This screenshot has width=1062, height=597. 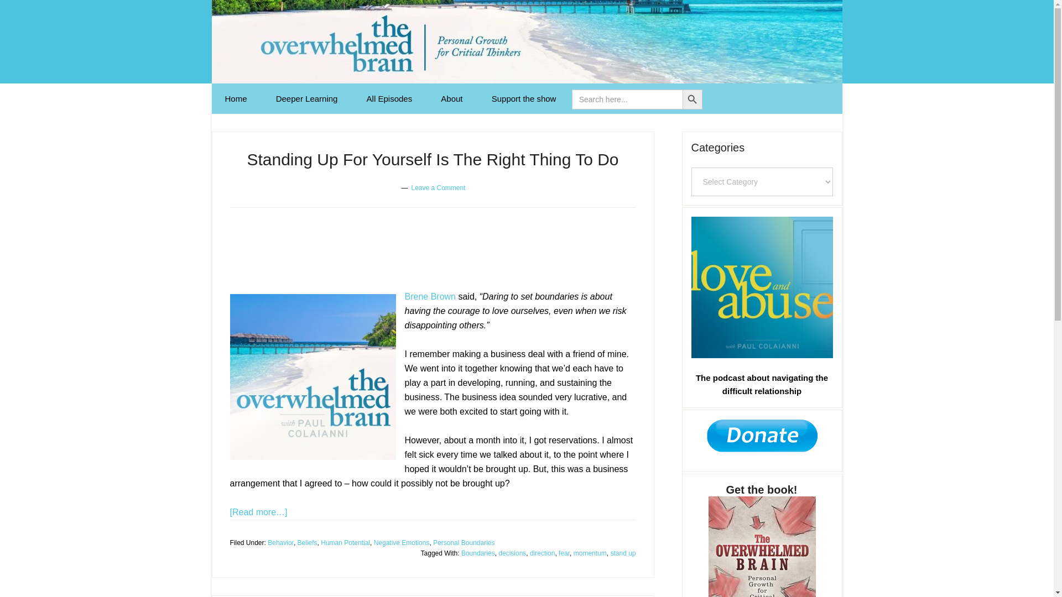 What do you see at coordinates (524, 98) in the screenshot?
I see `Support the show` at bounding box center [524, 98].